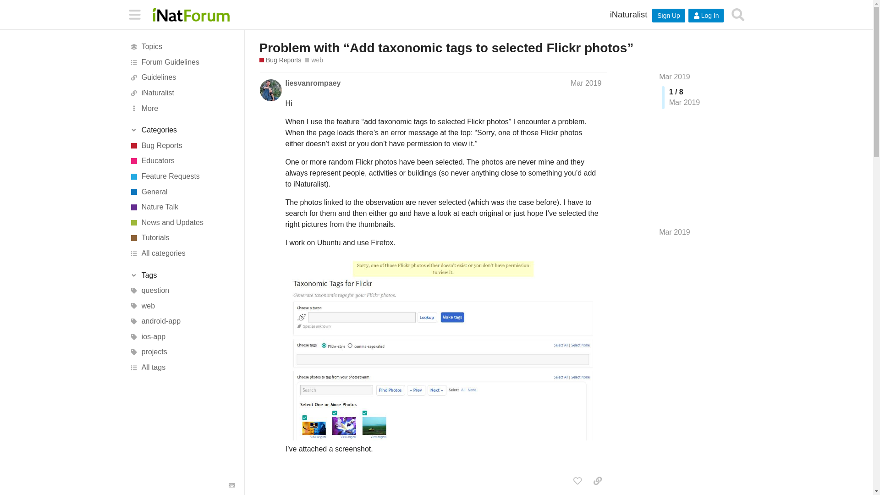  Describe the element at coordinates (182, 108) in the screenshot. I see `More` at that location.